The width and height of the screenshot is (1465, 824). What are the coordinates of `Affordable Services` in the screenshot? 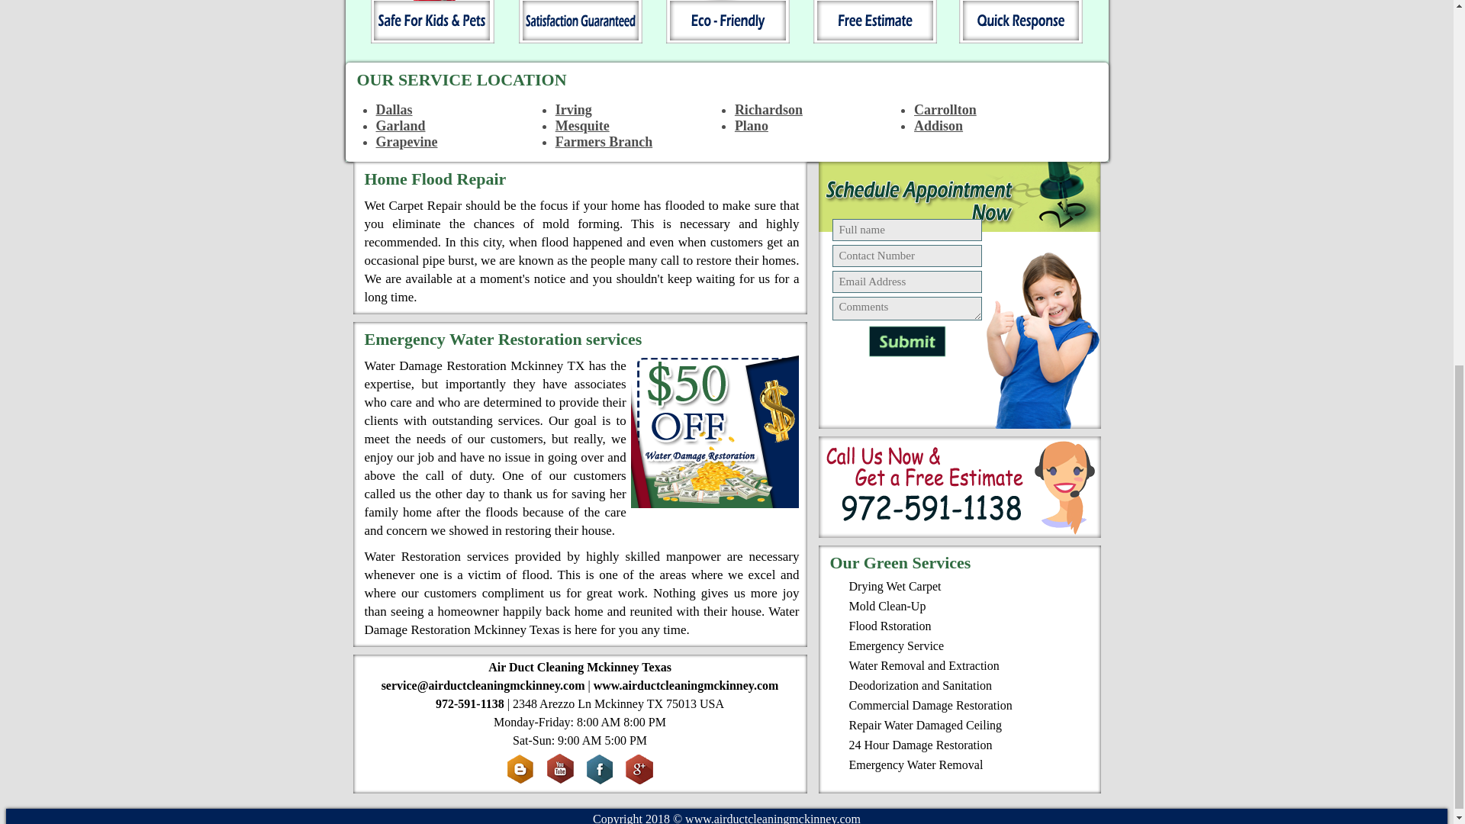 It's located at (726, 23).